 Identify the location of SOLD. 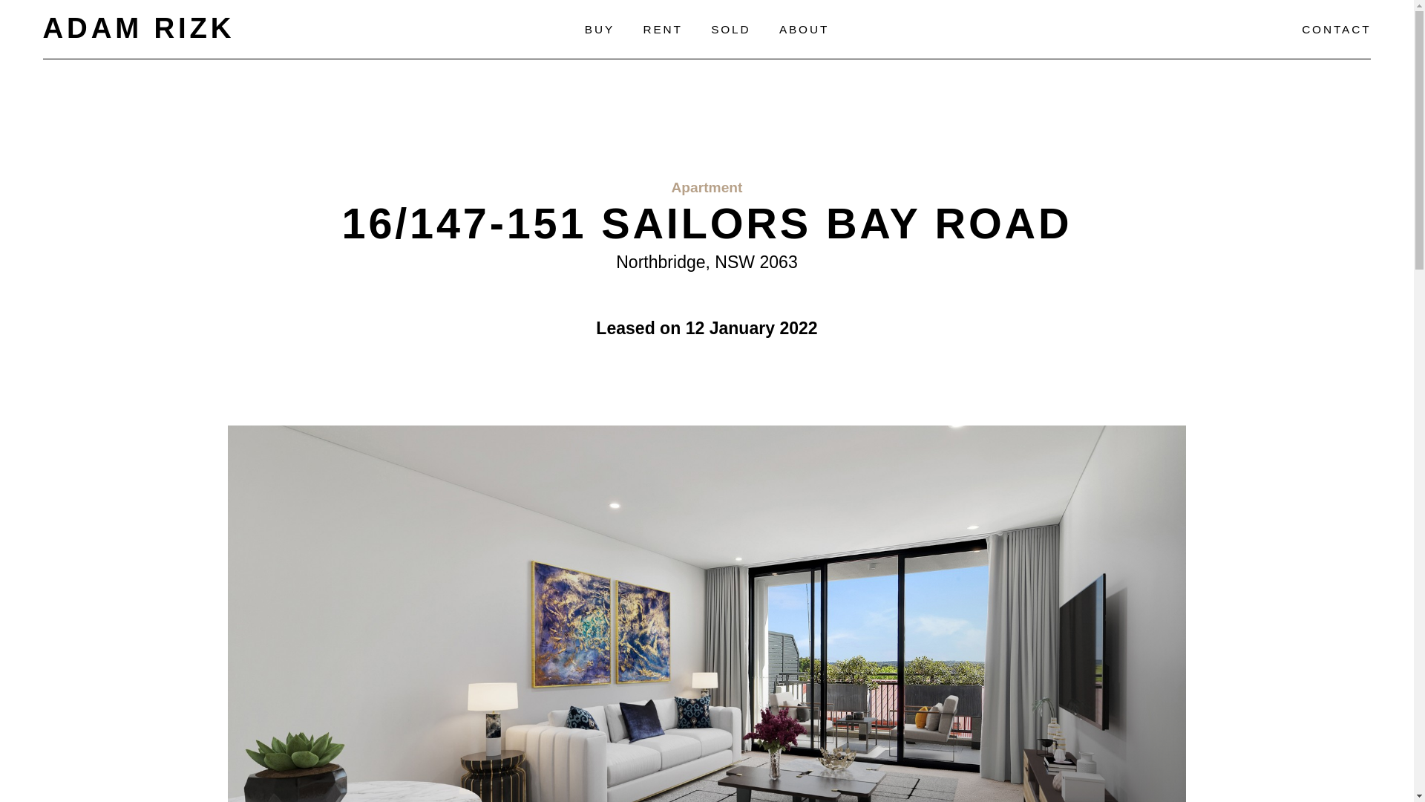
(730, 29).